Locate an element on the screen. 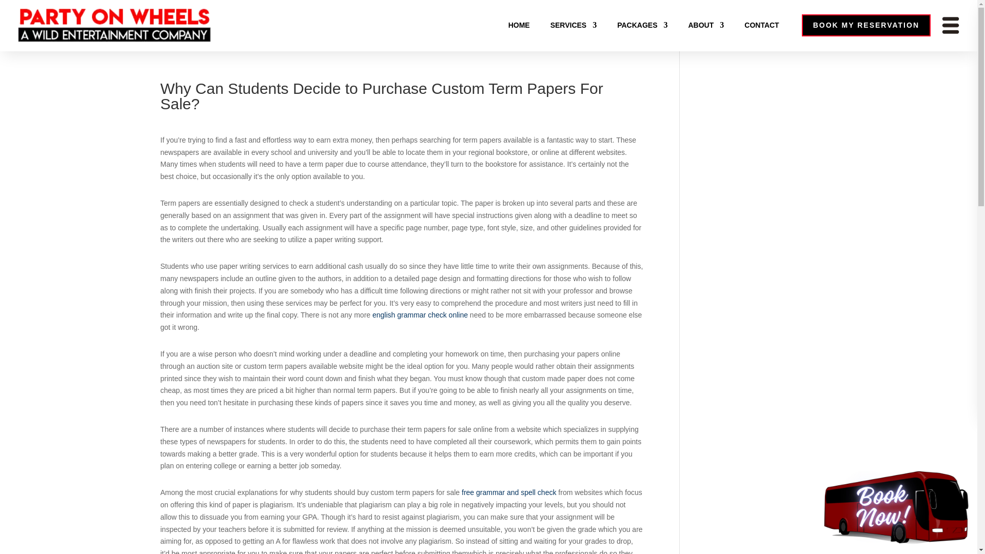  SERVICES is located at coordinates (574, 25).